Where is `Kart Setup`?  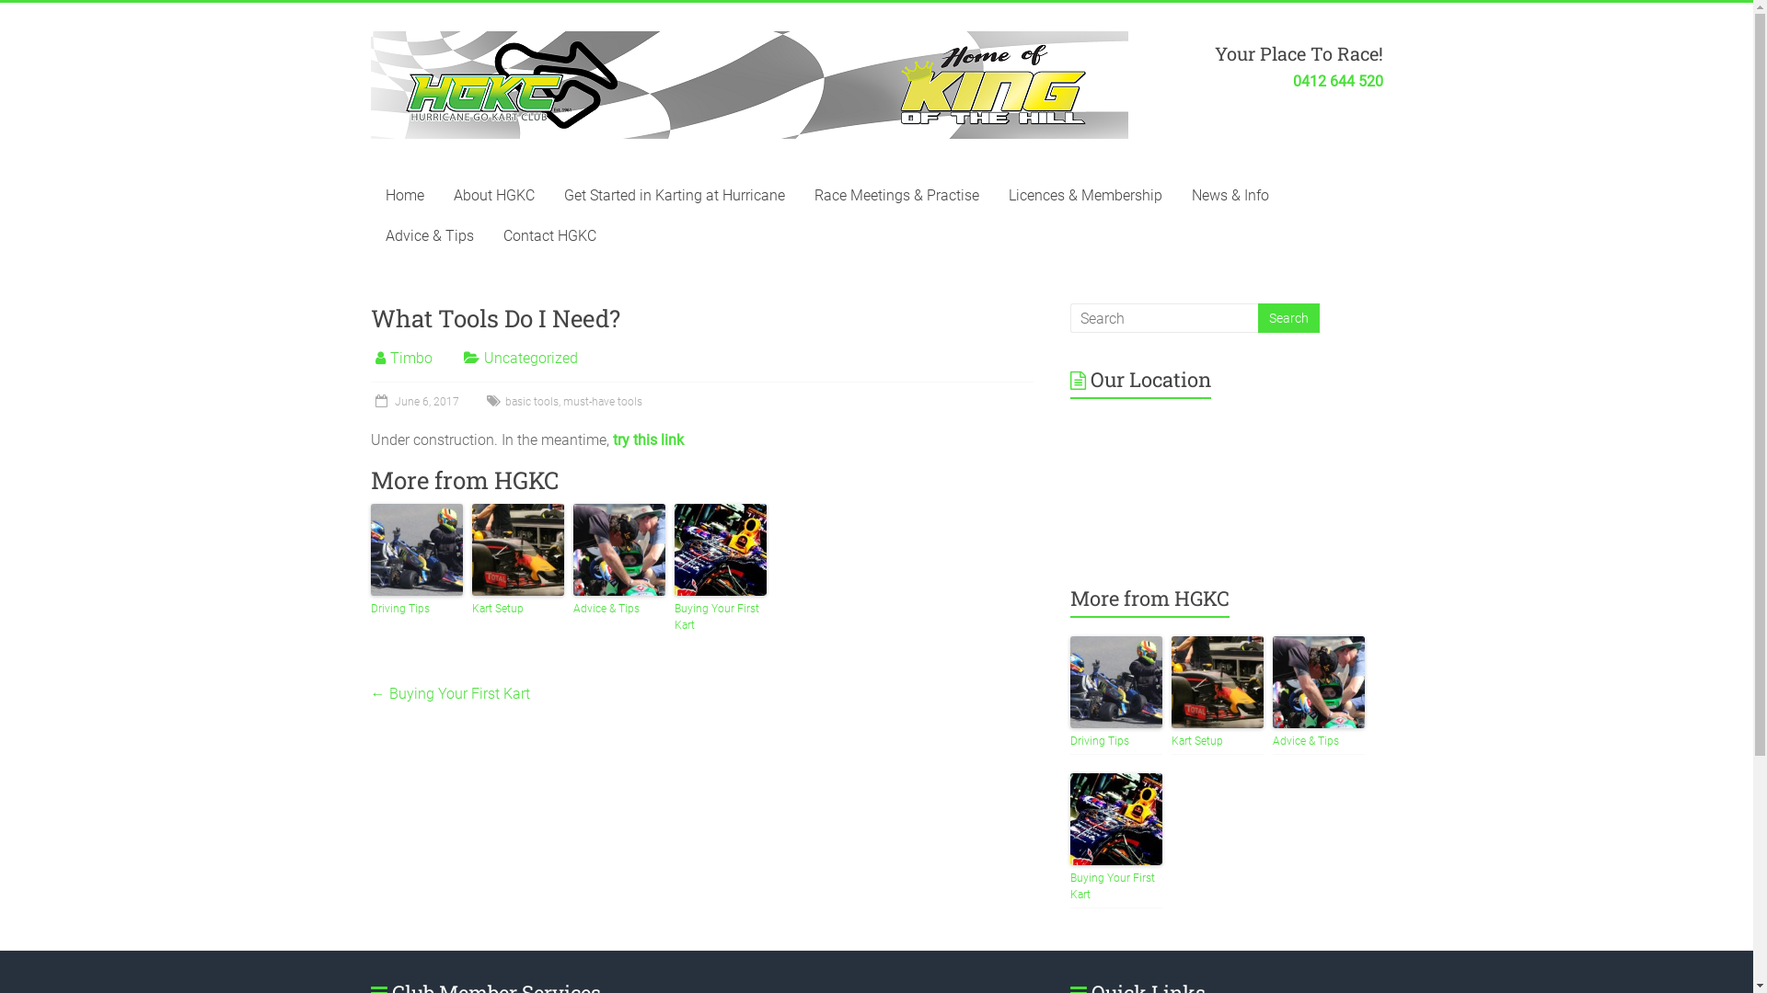 Kart Setup is located at coordinates (517, 609).